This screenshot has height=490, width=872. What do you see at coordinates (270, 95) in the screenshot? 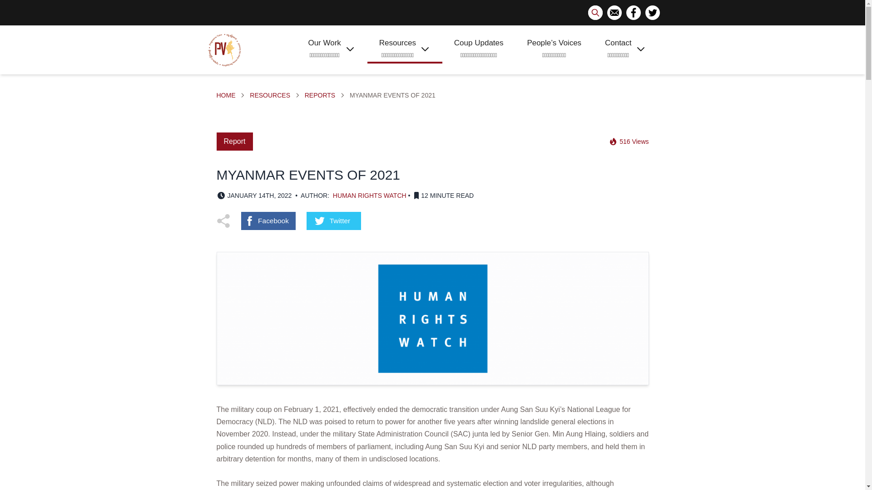
I see `RESOURCES` at bounding box center [270, 95].